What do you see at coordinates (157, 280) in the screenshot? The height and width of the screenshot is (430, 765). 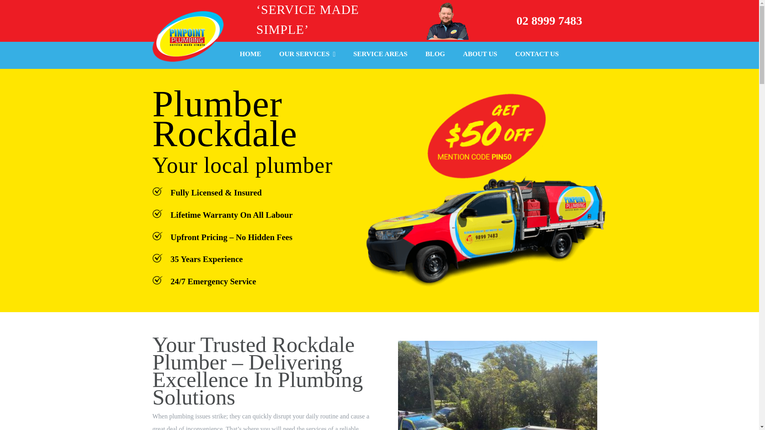 I see `black-tick` at bounding box center [157, 280].